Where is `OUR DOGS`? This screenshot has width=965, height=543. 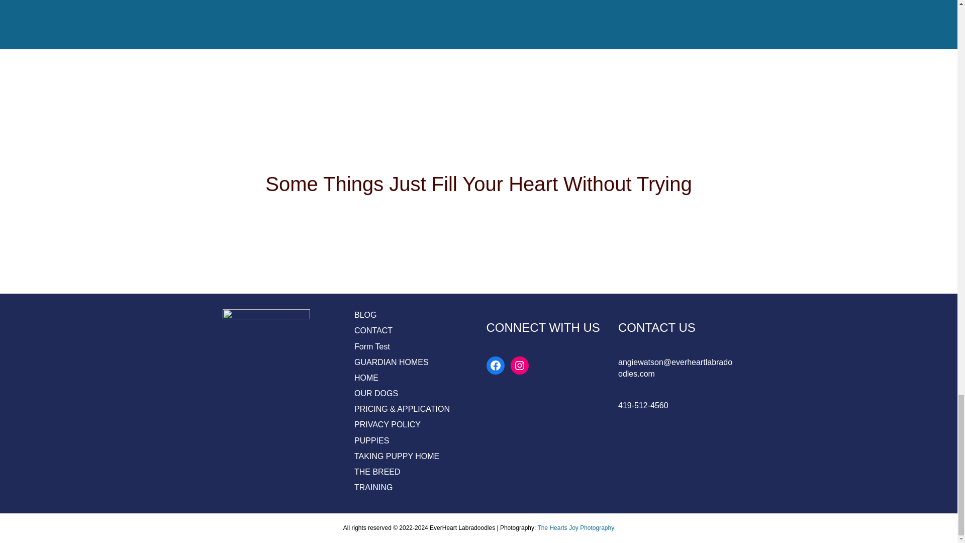 OUR DOGS is located at coordinates (376, 393).